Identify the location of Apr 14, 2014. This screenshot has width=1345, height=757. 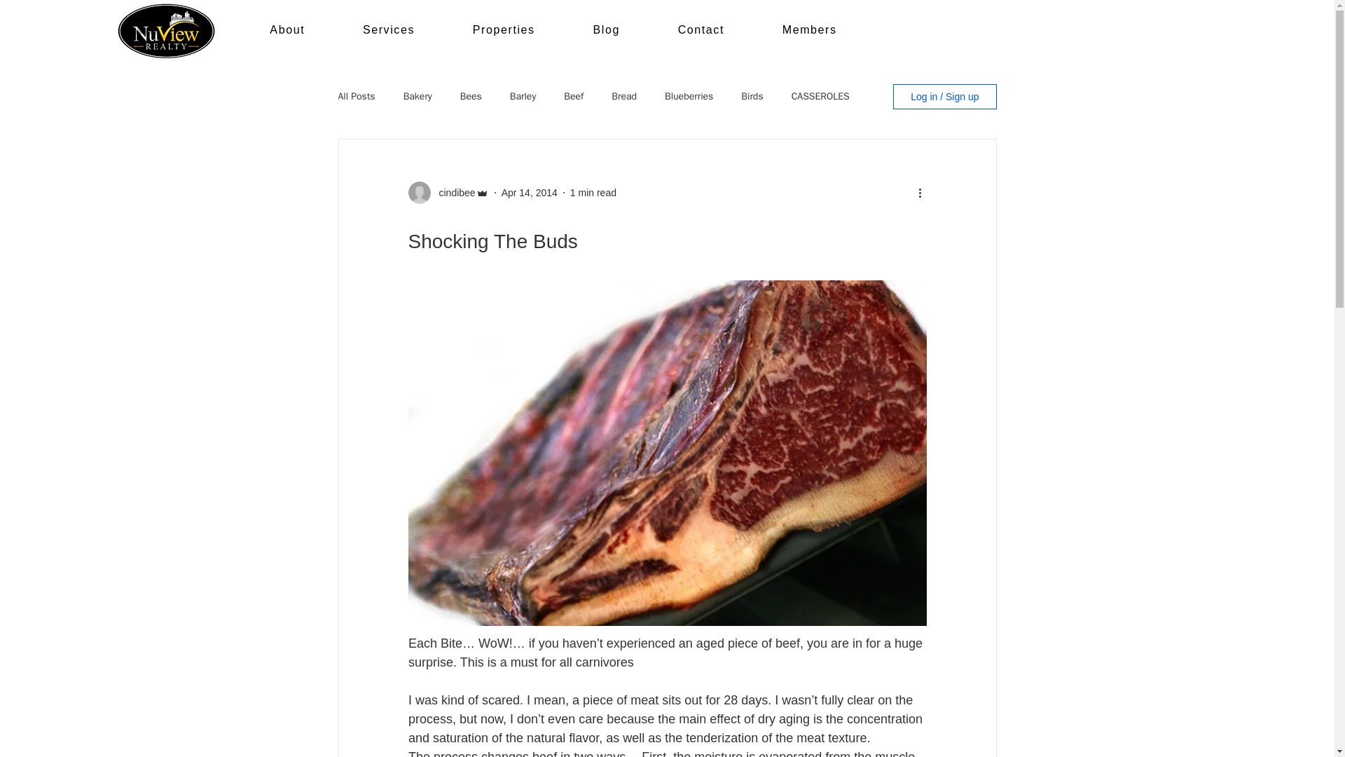
(530, 191).